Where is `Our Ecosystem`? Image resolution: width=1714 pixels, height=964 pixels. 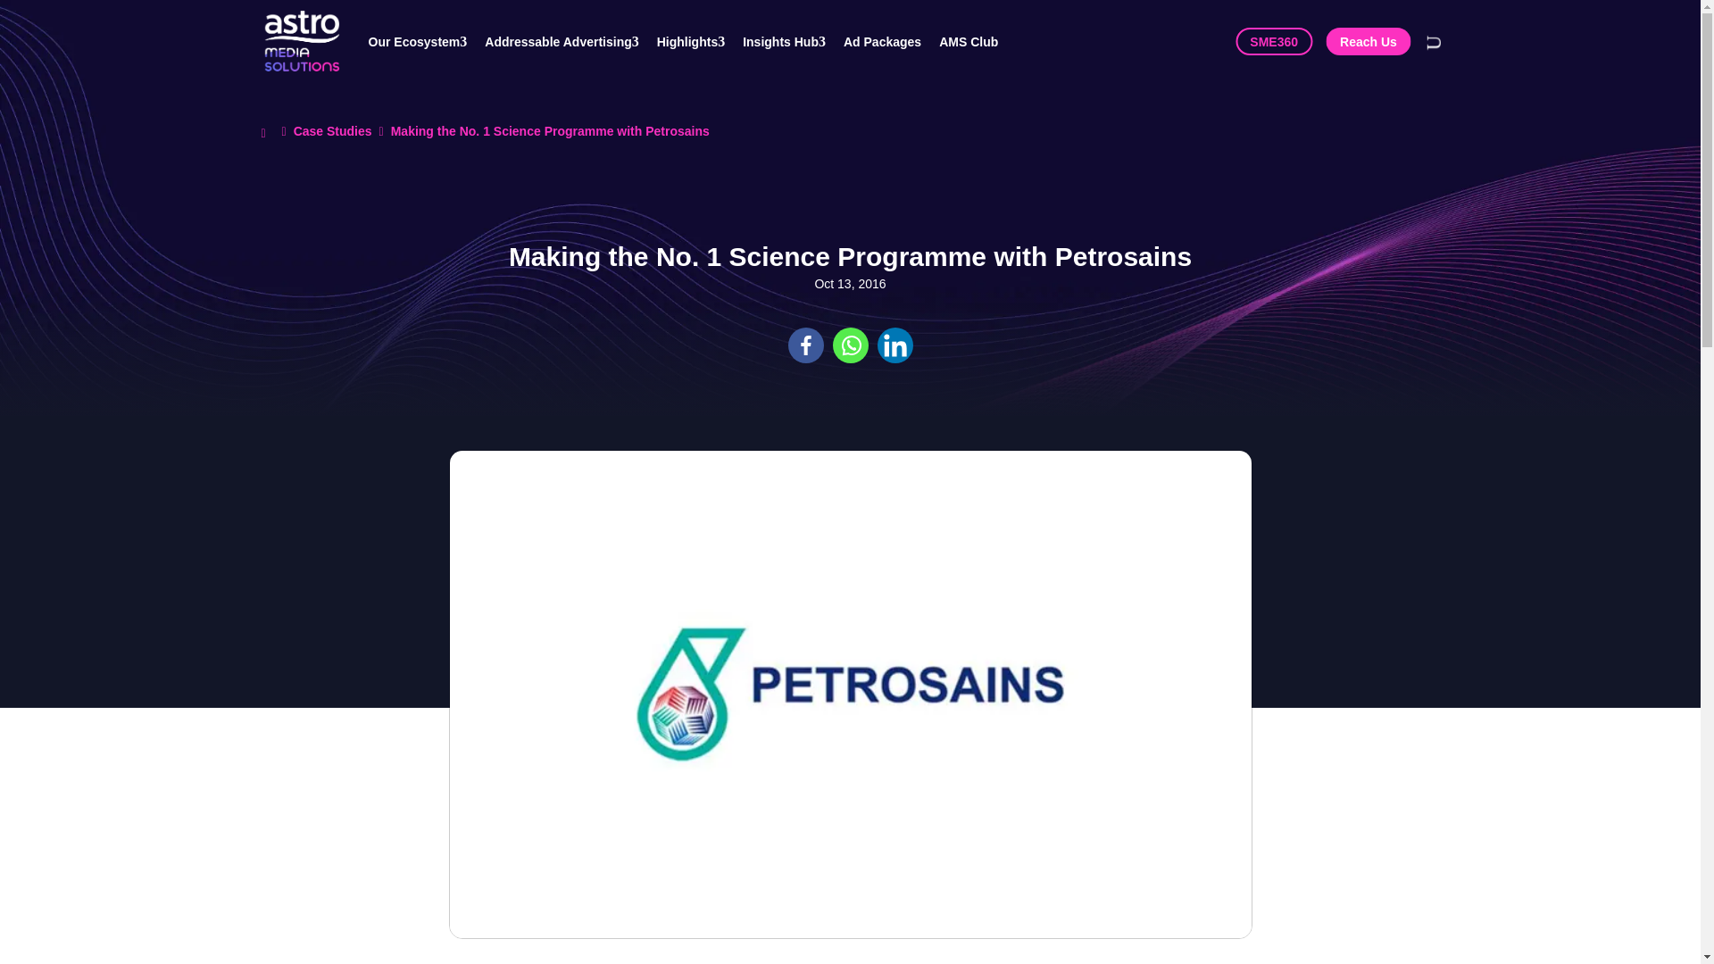 Our Ecosystem is located at coordinates (427, 41).